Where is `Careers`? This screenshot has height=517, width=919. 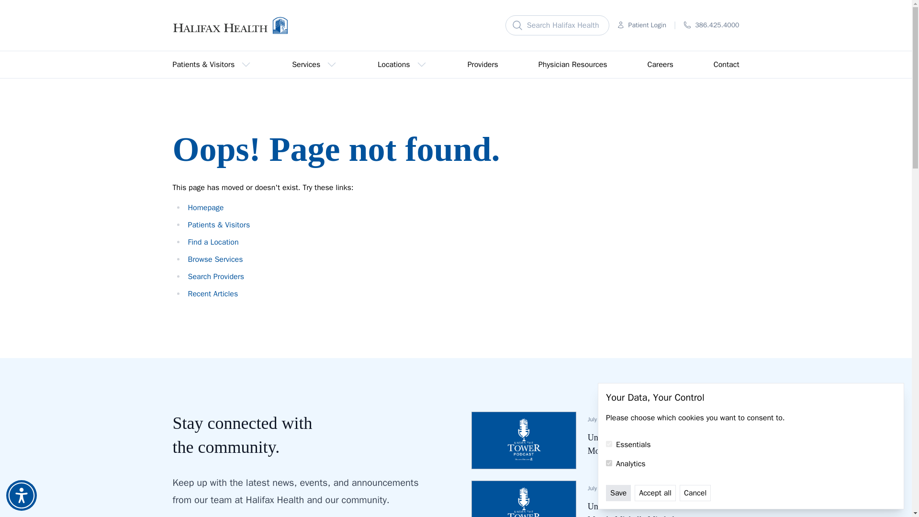 Careers is located at coordinates (661, 64).